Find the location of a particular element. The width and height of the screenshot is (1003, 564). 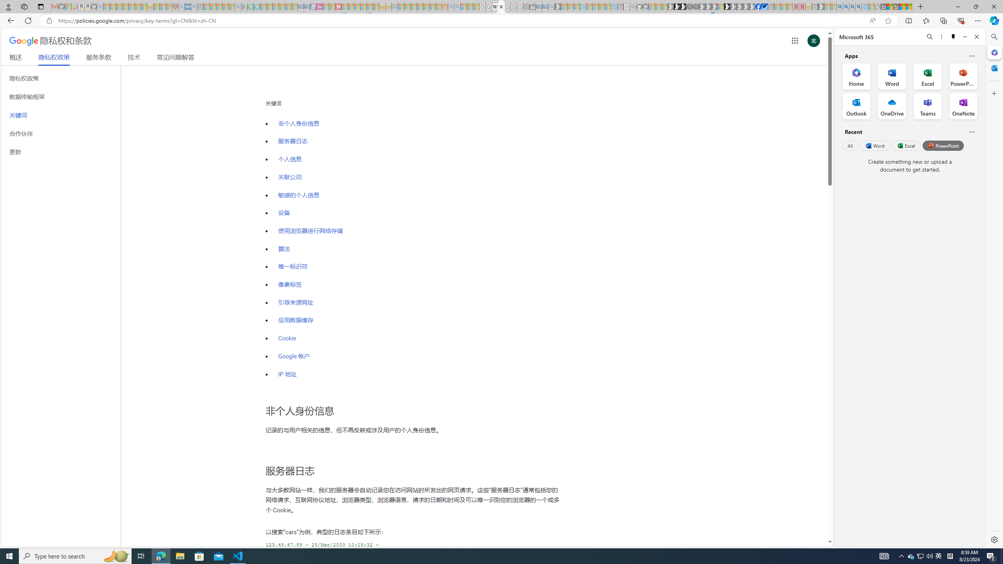

Favorites - Sleeping is located at coordinates (877, 7).